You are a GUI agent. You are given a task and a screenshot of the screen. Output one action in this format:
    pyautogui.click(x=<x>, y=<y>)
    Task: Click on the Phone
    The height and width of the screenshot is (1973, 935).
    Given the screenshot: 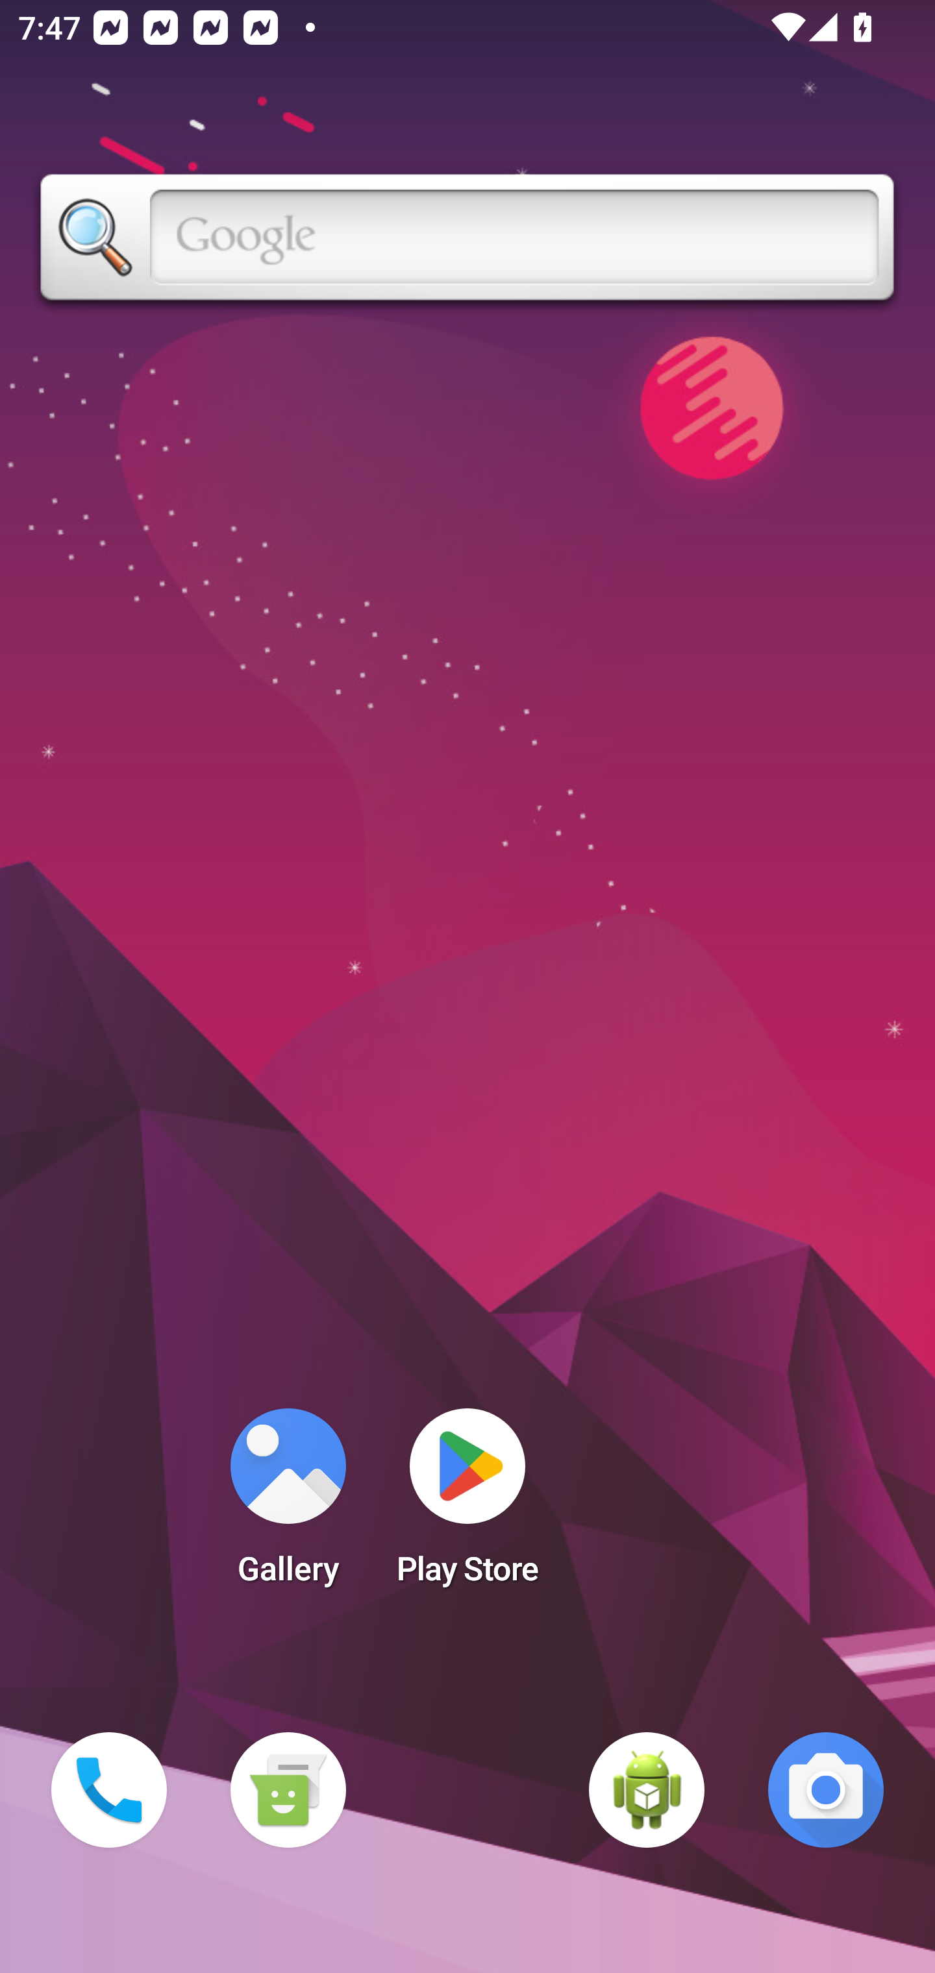 What is the action you would take?
    pyautogui.click(x=109, y=1790)
    